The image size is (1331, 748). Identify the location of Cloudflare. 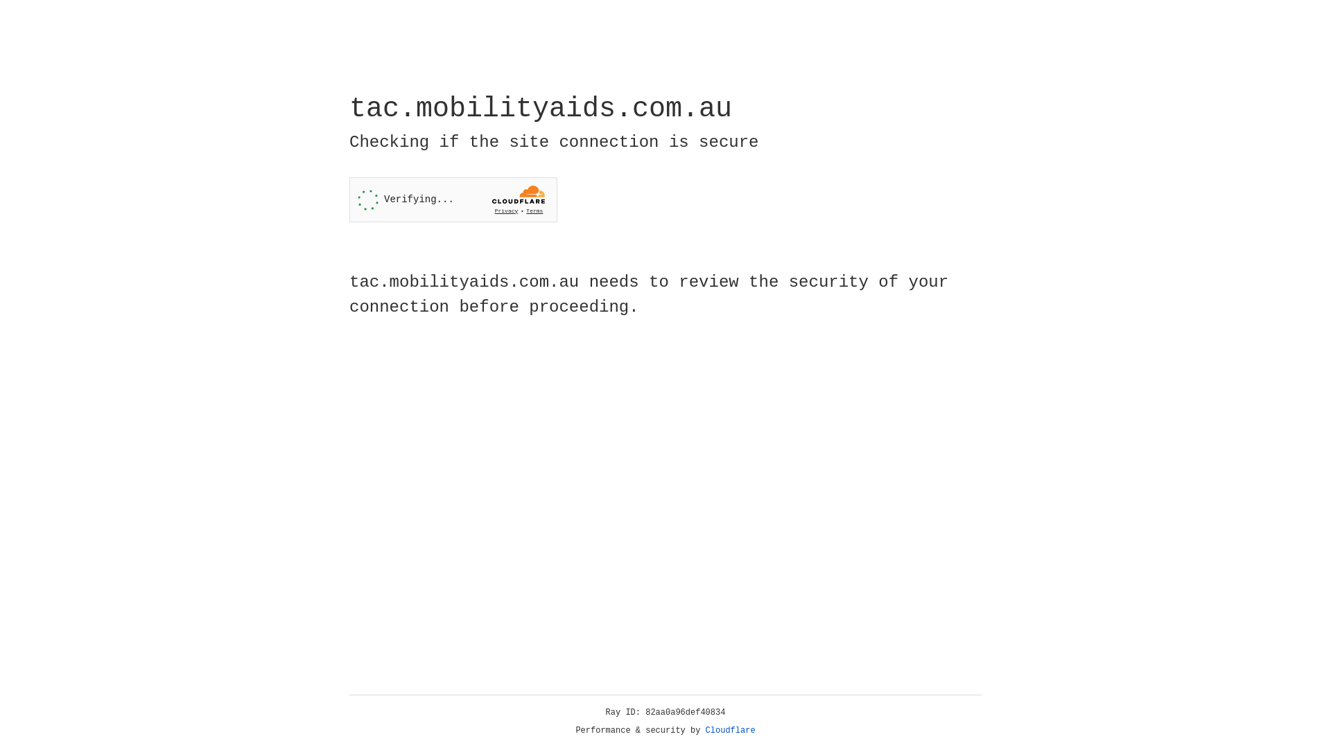
(731, 731).